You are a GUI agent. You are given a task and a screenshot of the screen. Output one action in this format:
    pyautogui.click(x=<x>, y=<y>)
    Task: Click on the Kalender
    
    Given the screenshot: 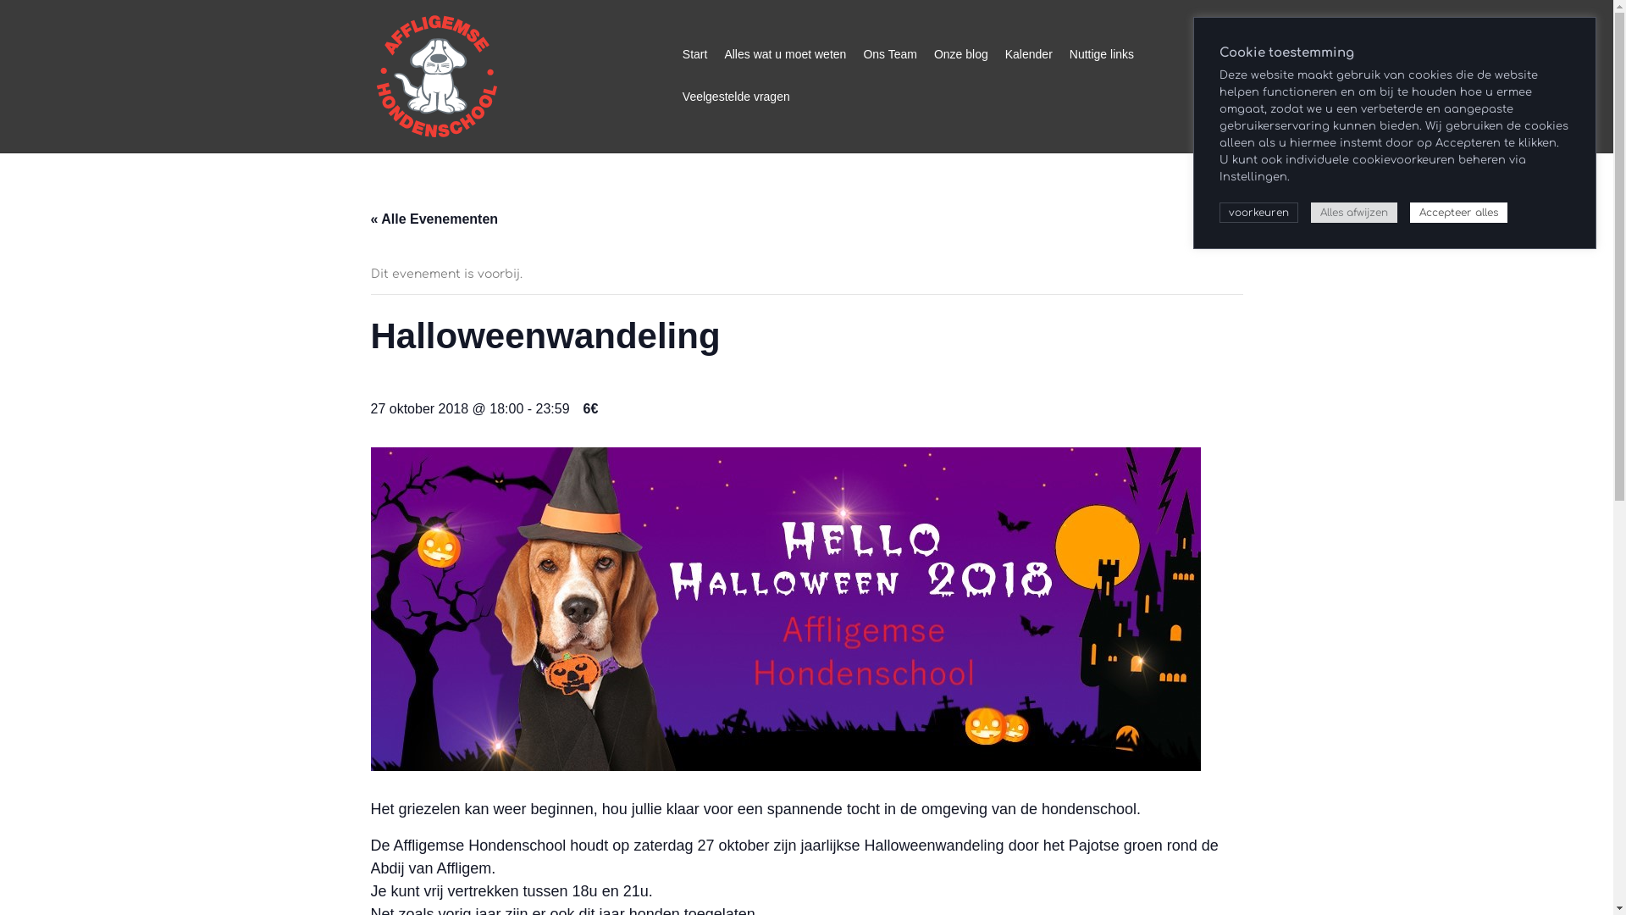 What is the action you would take?
    pyautogui.click(x=1029, y=55)
    